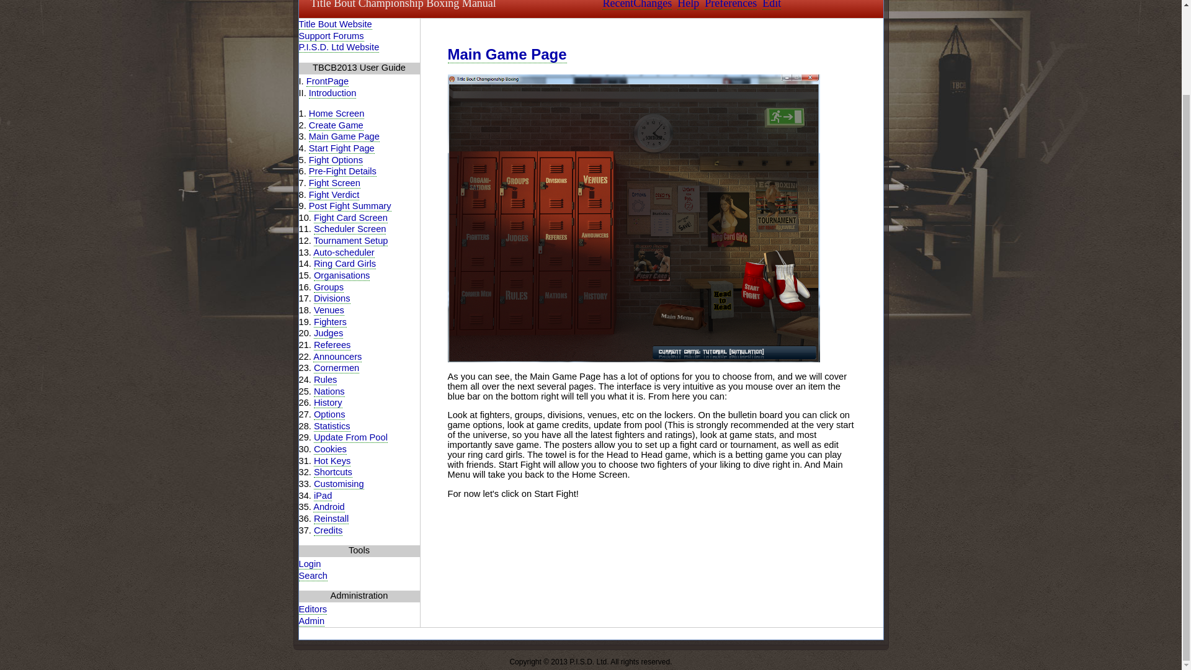 Image resolution: width=1191 pixels, height=670 pixels. I want to click on Rules, so click(325, 380).